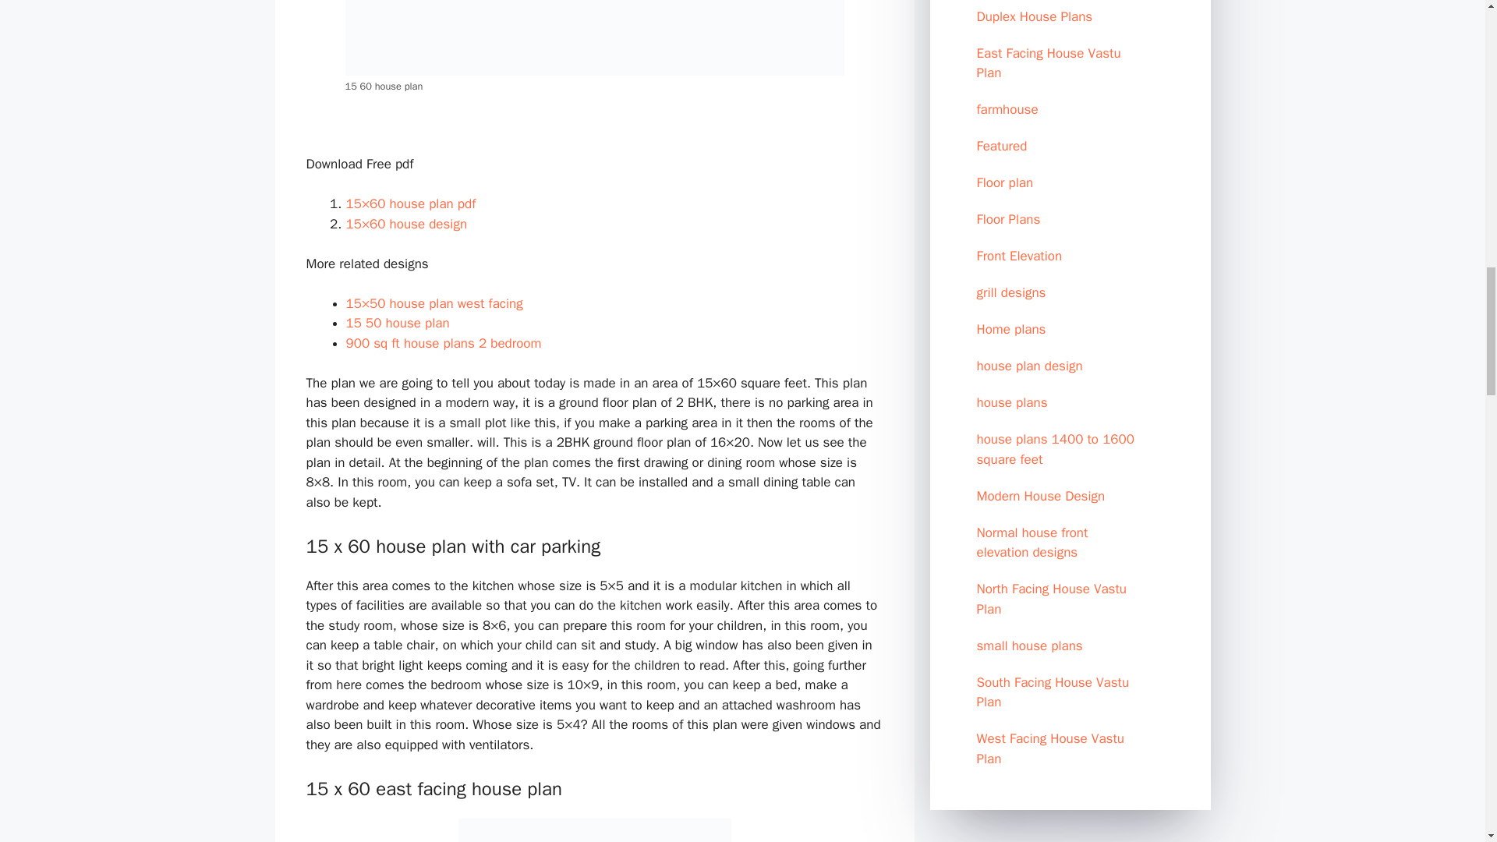  What do you see at coordinates (1070, 834) in the screenshot?
I see `Advertisement` at bounding box center [1070, 834].